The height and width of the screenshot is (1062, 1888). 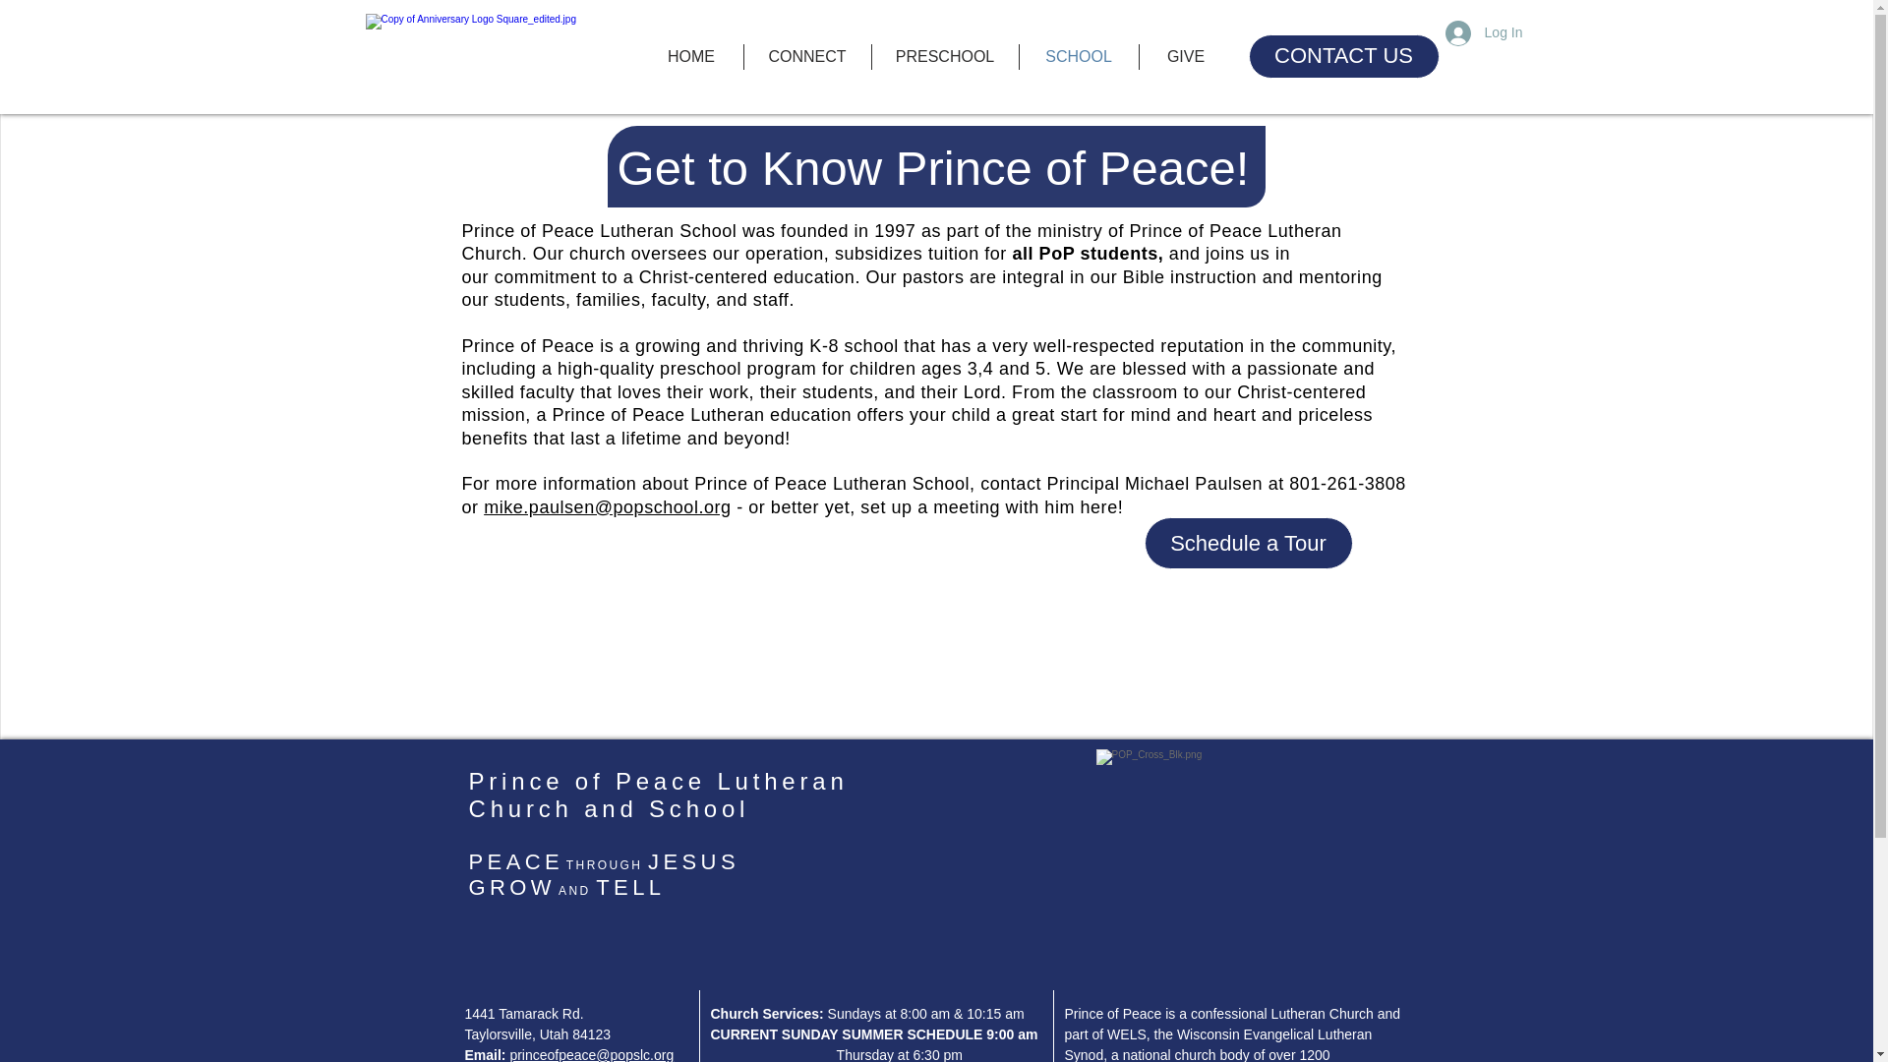 What do you see at coordinates (690, 57) in the screenshot?
I see `HOME` at bounding box center [690, 57].